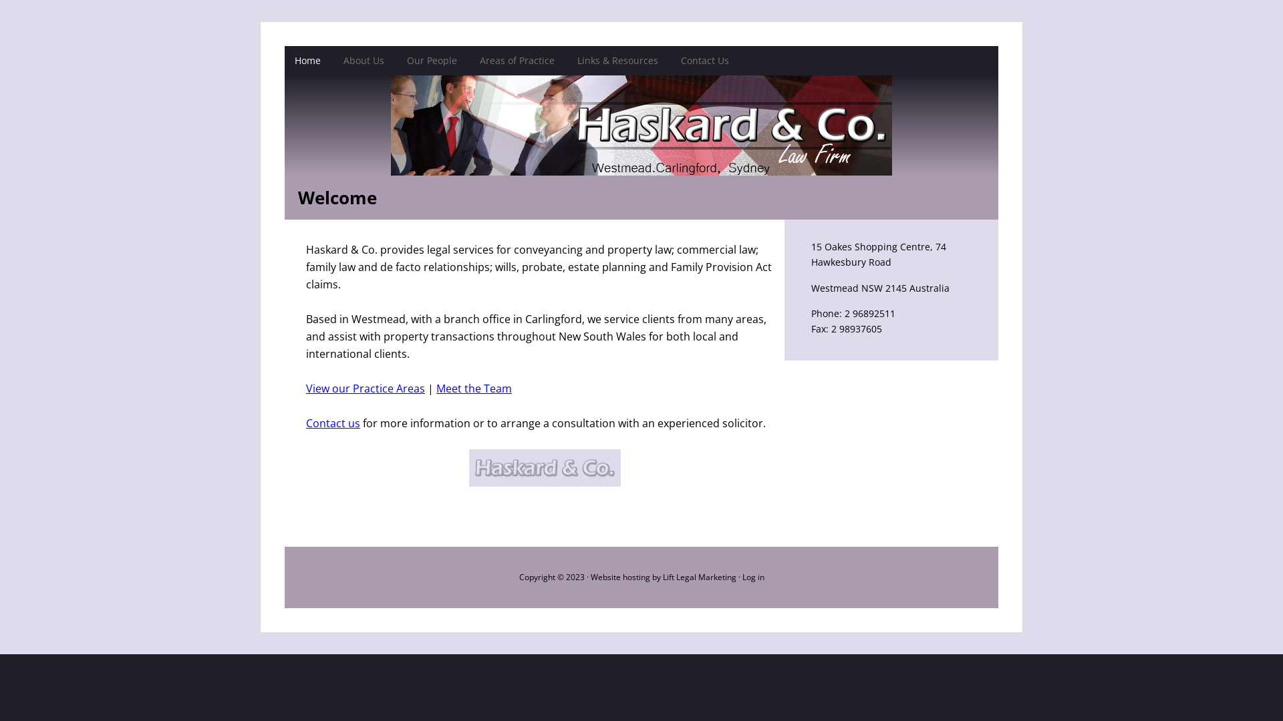  I want to click on Log in, so click(752, 577).